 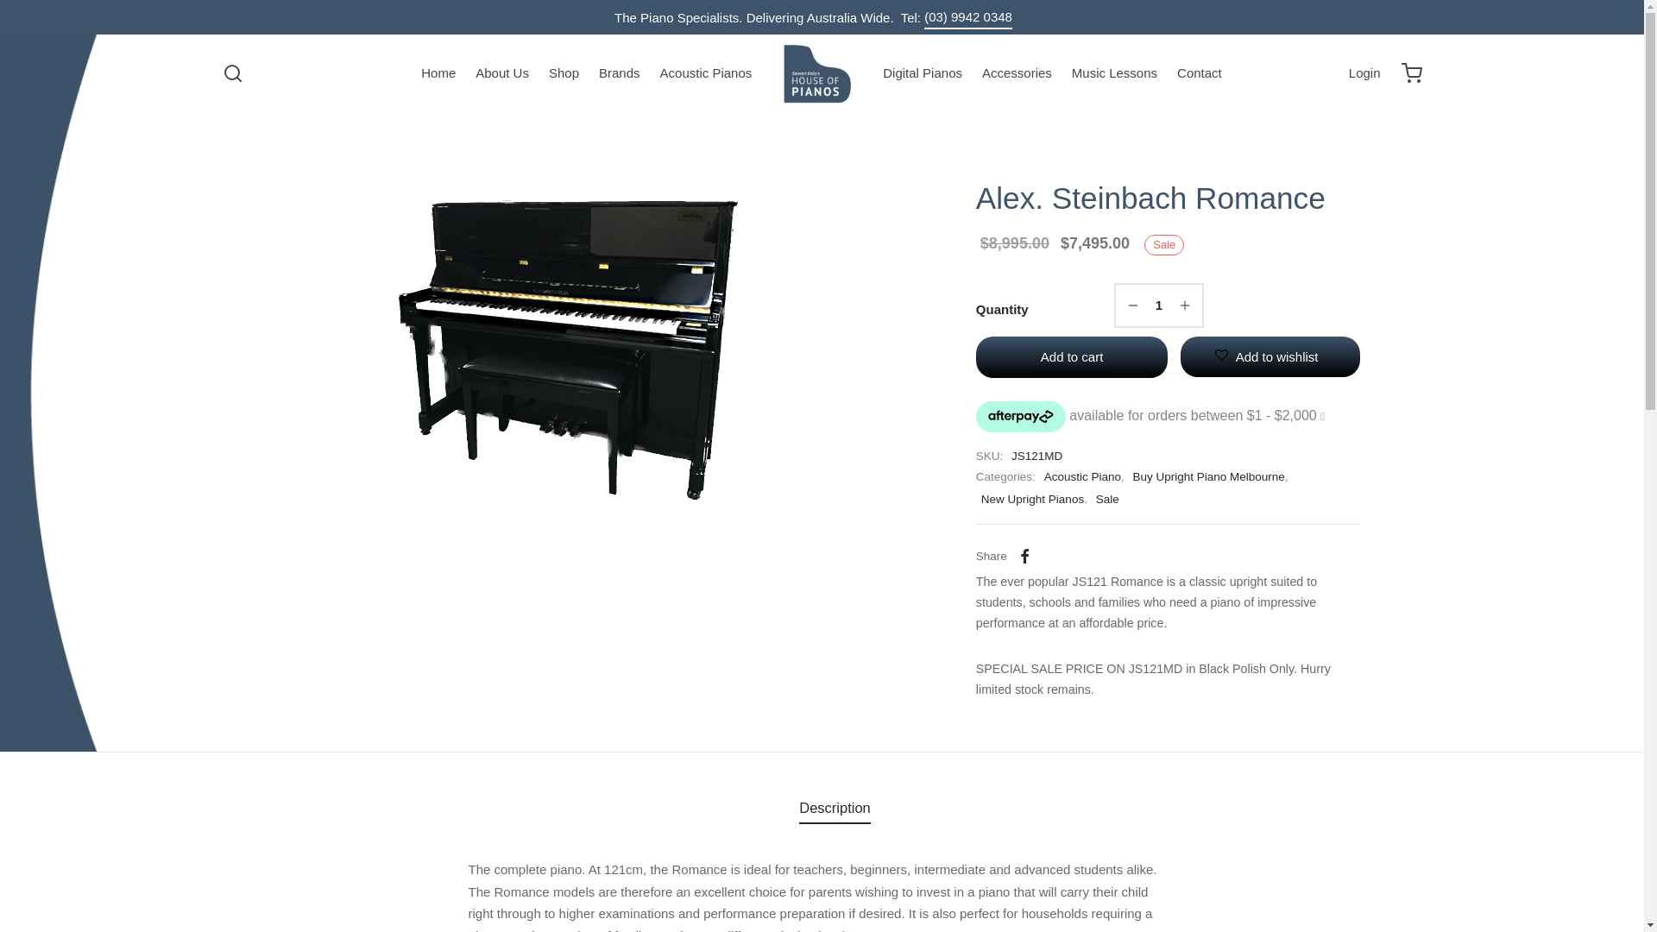 I want to click on Accessories, so click(x=1017, y=74).